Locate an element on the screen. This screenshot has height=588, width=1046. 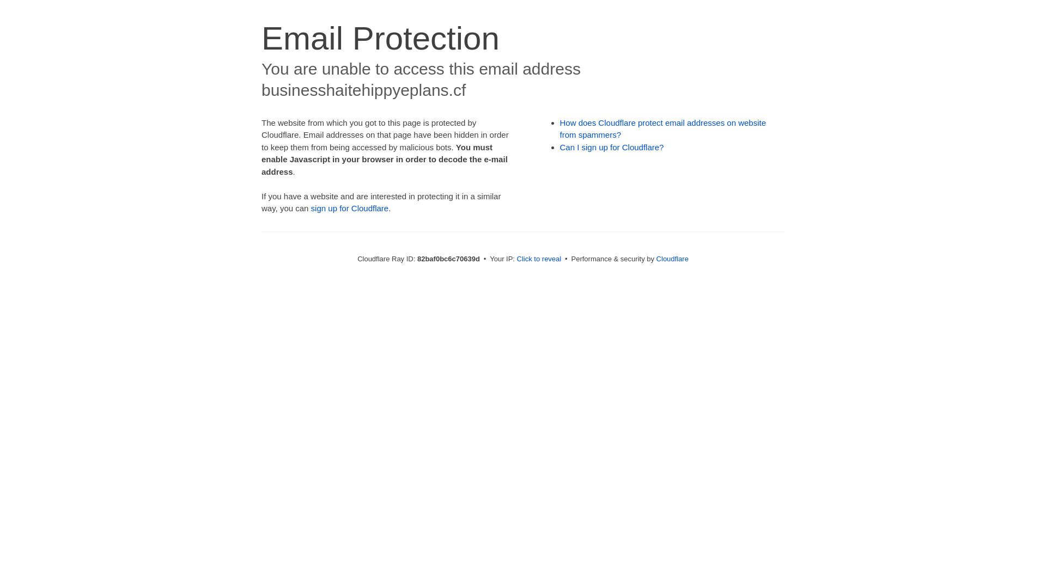
Cloudflare is located at coordinates (672, 259).